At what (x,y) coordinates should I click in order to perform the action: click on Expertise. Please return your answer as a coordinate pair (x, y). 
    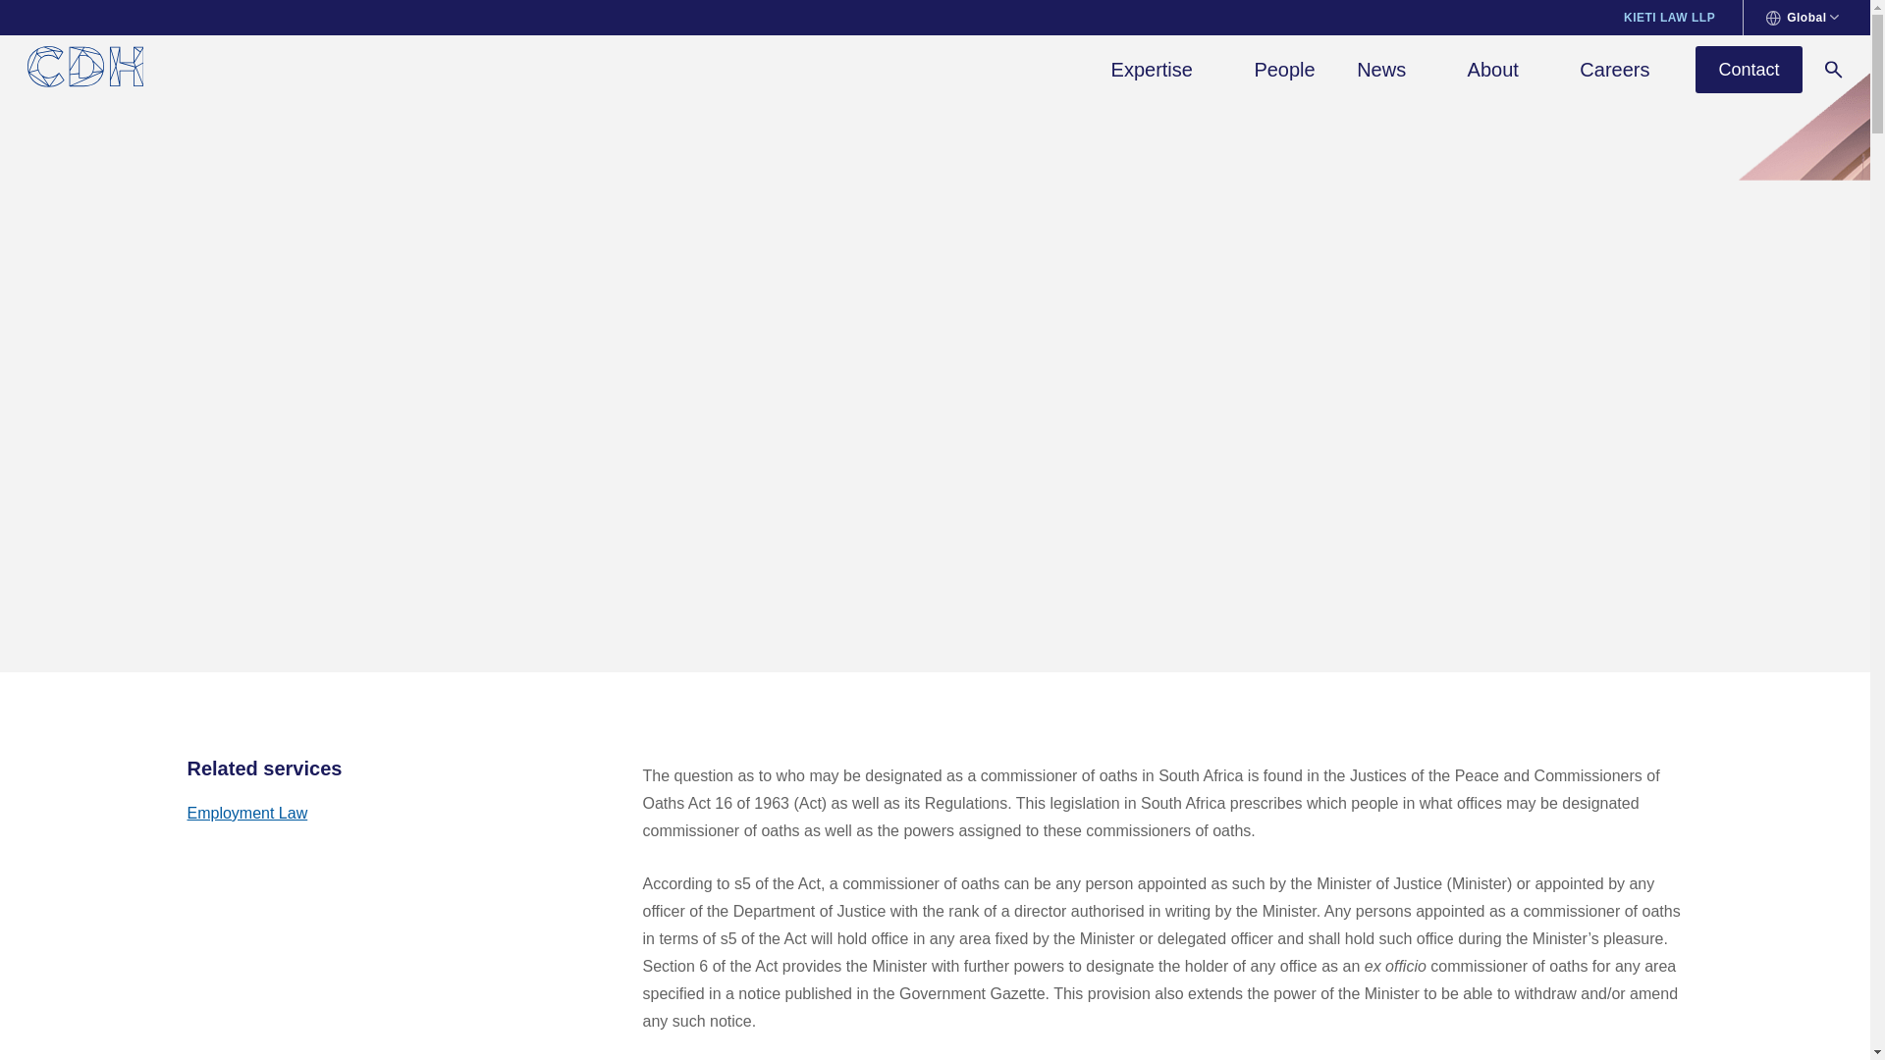
    Looking at the image, I should click on (1161, 71).